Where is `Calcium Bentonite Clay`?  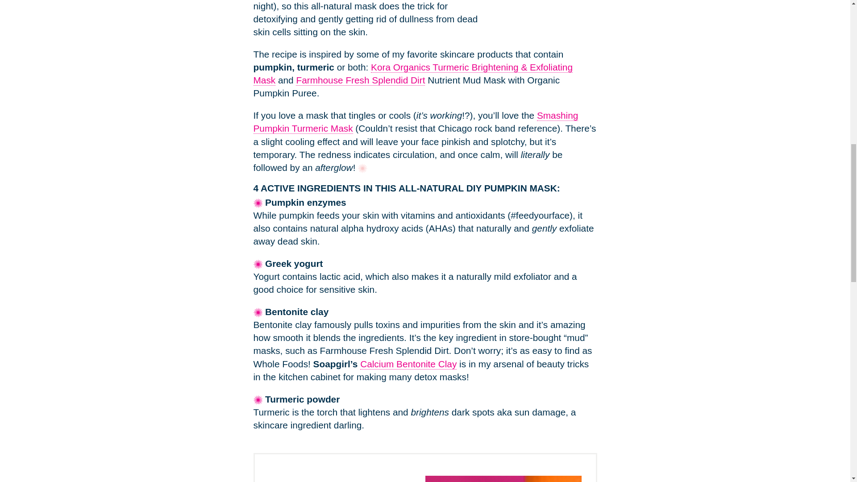 Calcium Bentonite Clay is located at coordinates (408, 364).